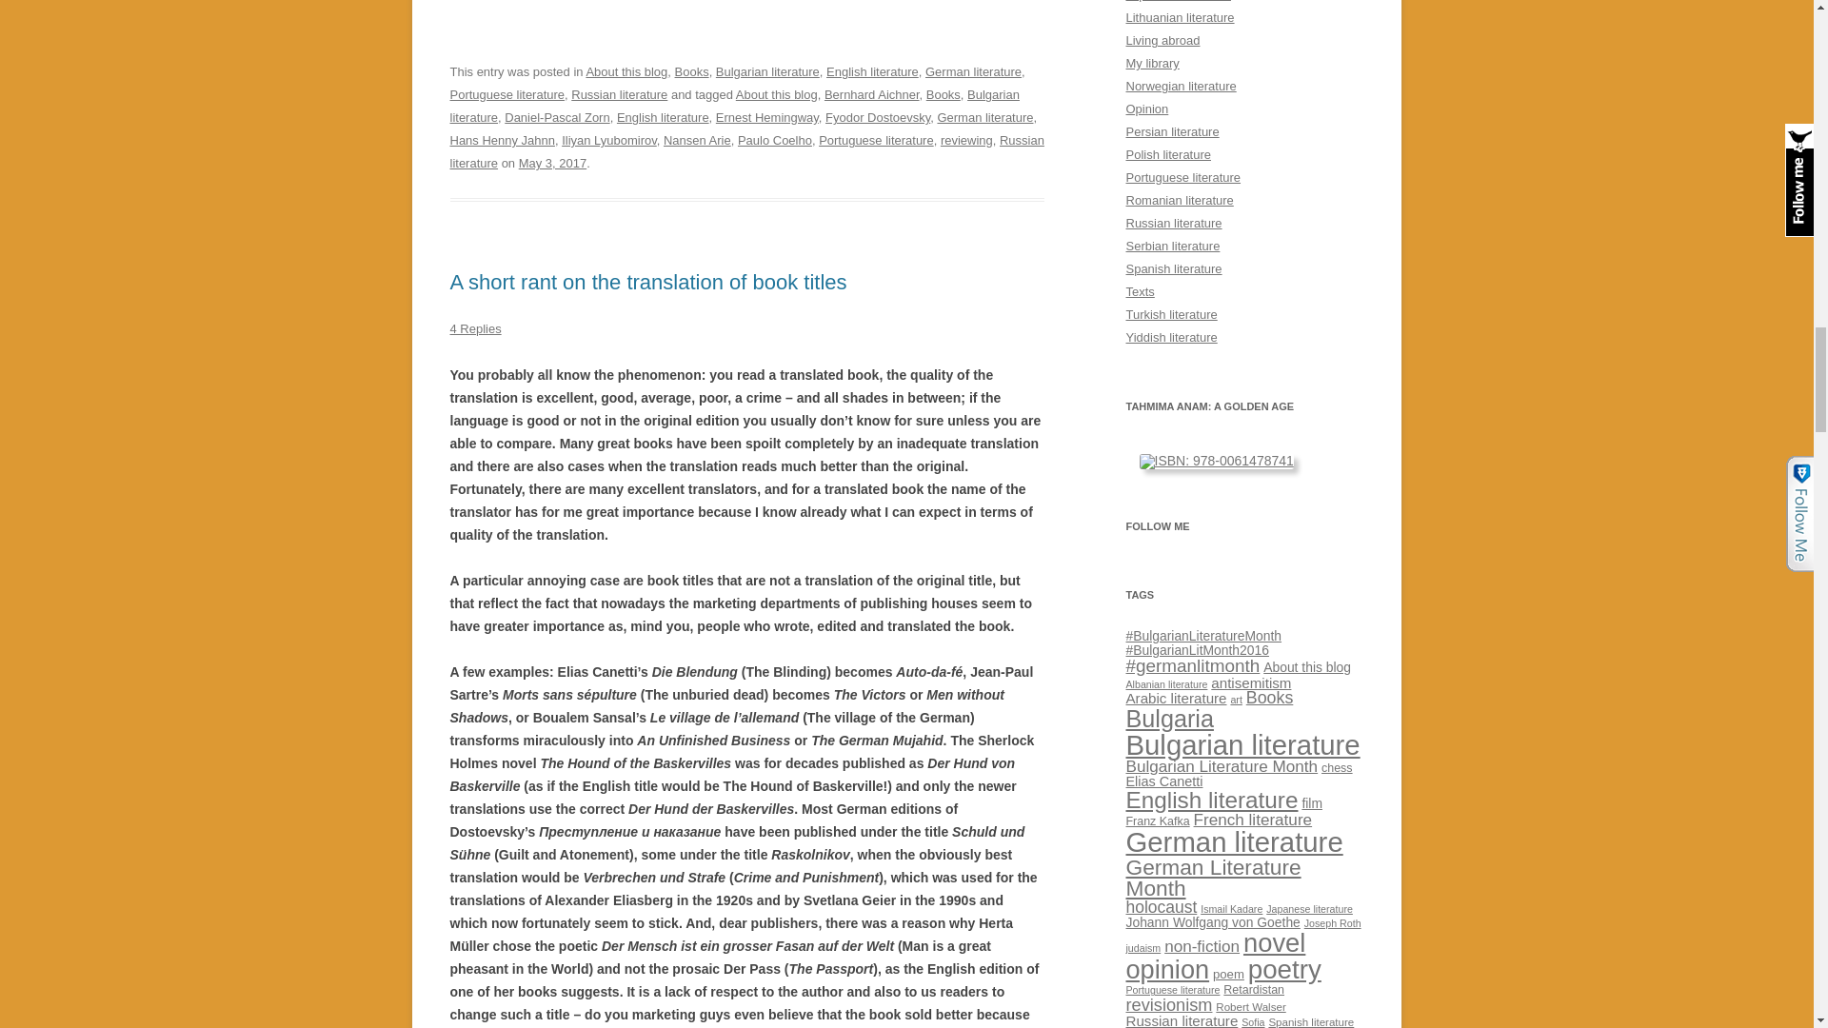  What do you see at coordinates (552, 164) in the screenshot?
I see `5:06 pm` at bounding box center [552, 164].